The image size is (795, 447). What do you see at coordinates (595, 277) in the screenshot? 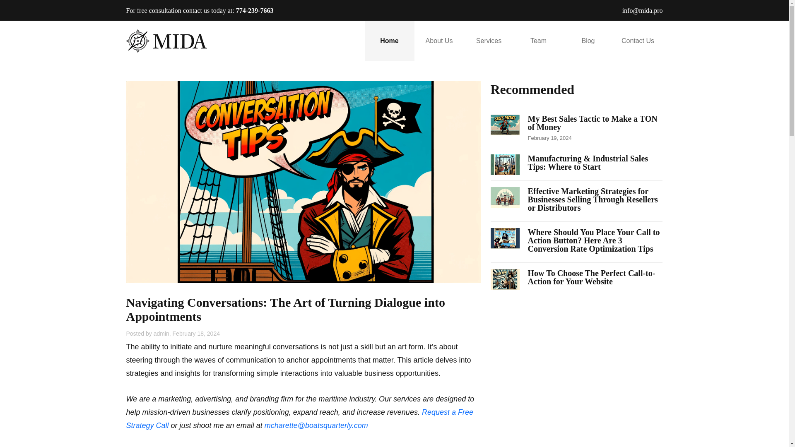
I see `How To Choose The Perfect Call-to-Action for Your Website` at bounding box center [595, 277].